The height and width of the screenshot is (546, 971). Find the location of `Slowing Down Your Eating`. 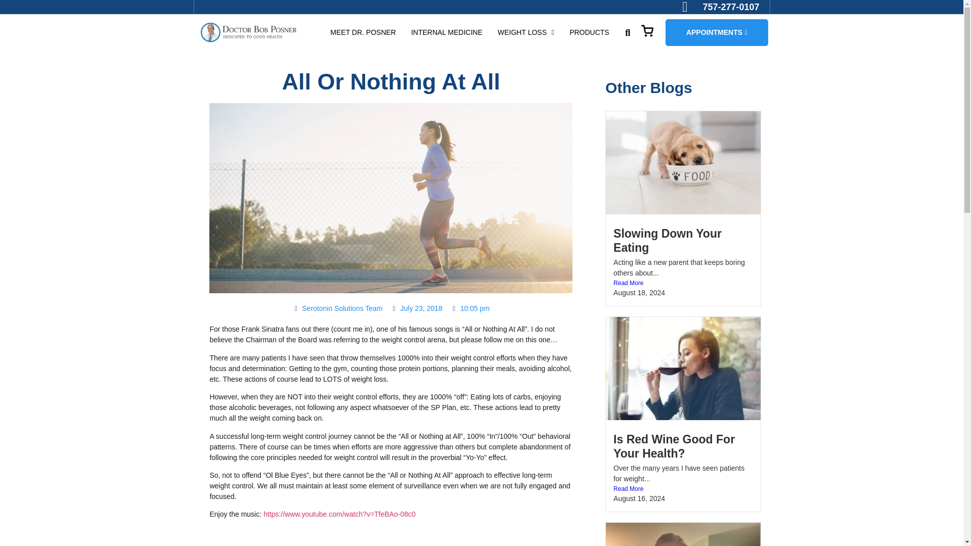

Slowing Down Your Eating is located at coordinates (668, 241).